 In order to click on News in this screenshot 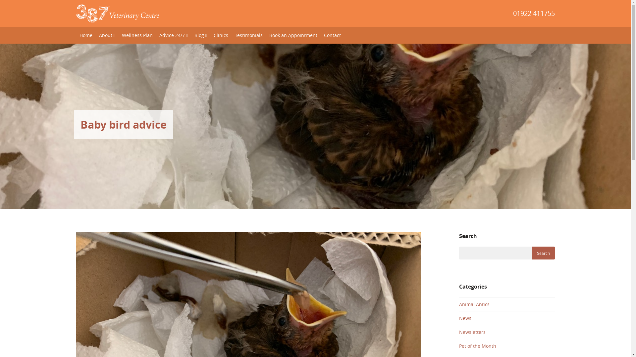, I will do `click(507, 318)`.